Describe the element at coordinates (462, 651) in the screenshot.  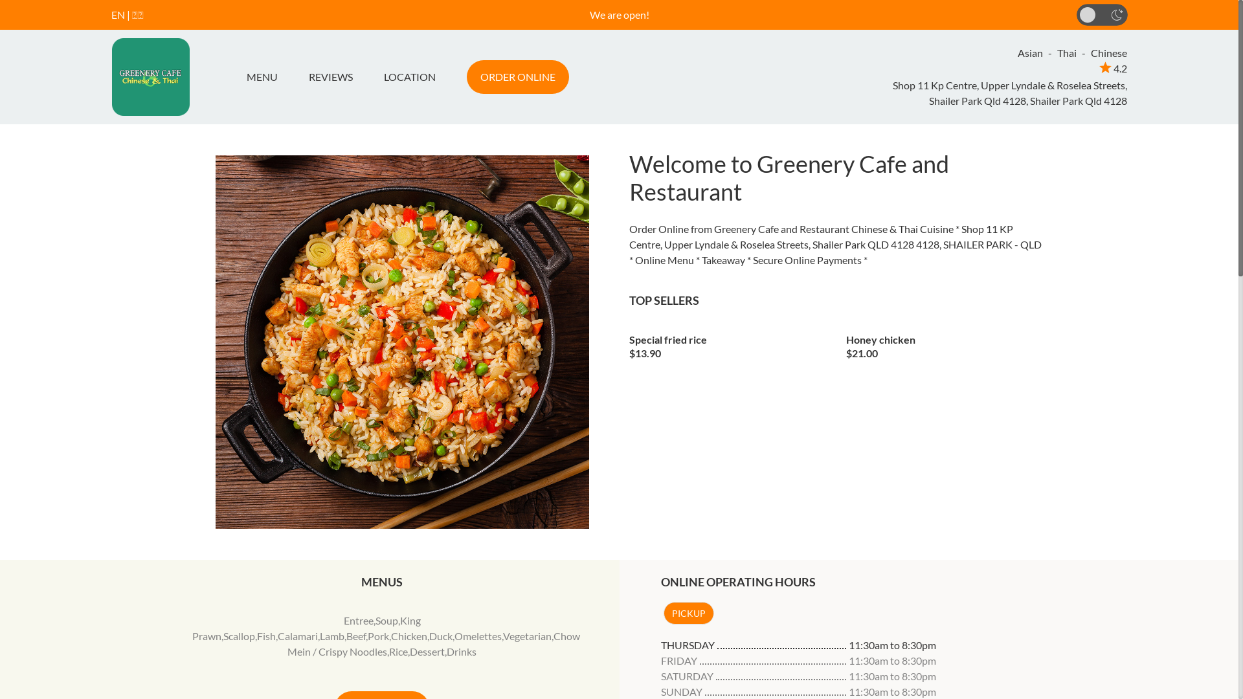
I see `Drinks` at that location.